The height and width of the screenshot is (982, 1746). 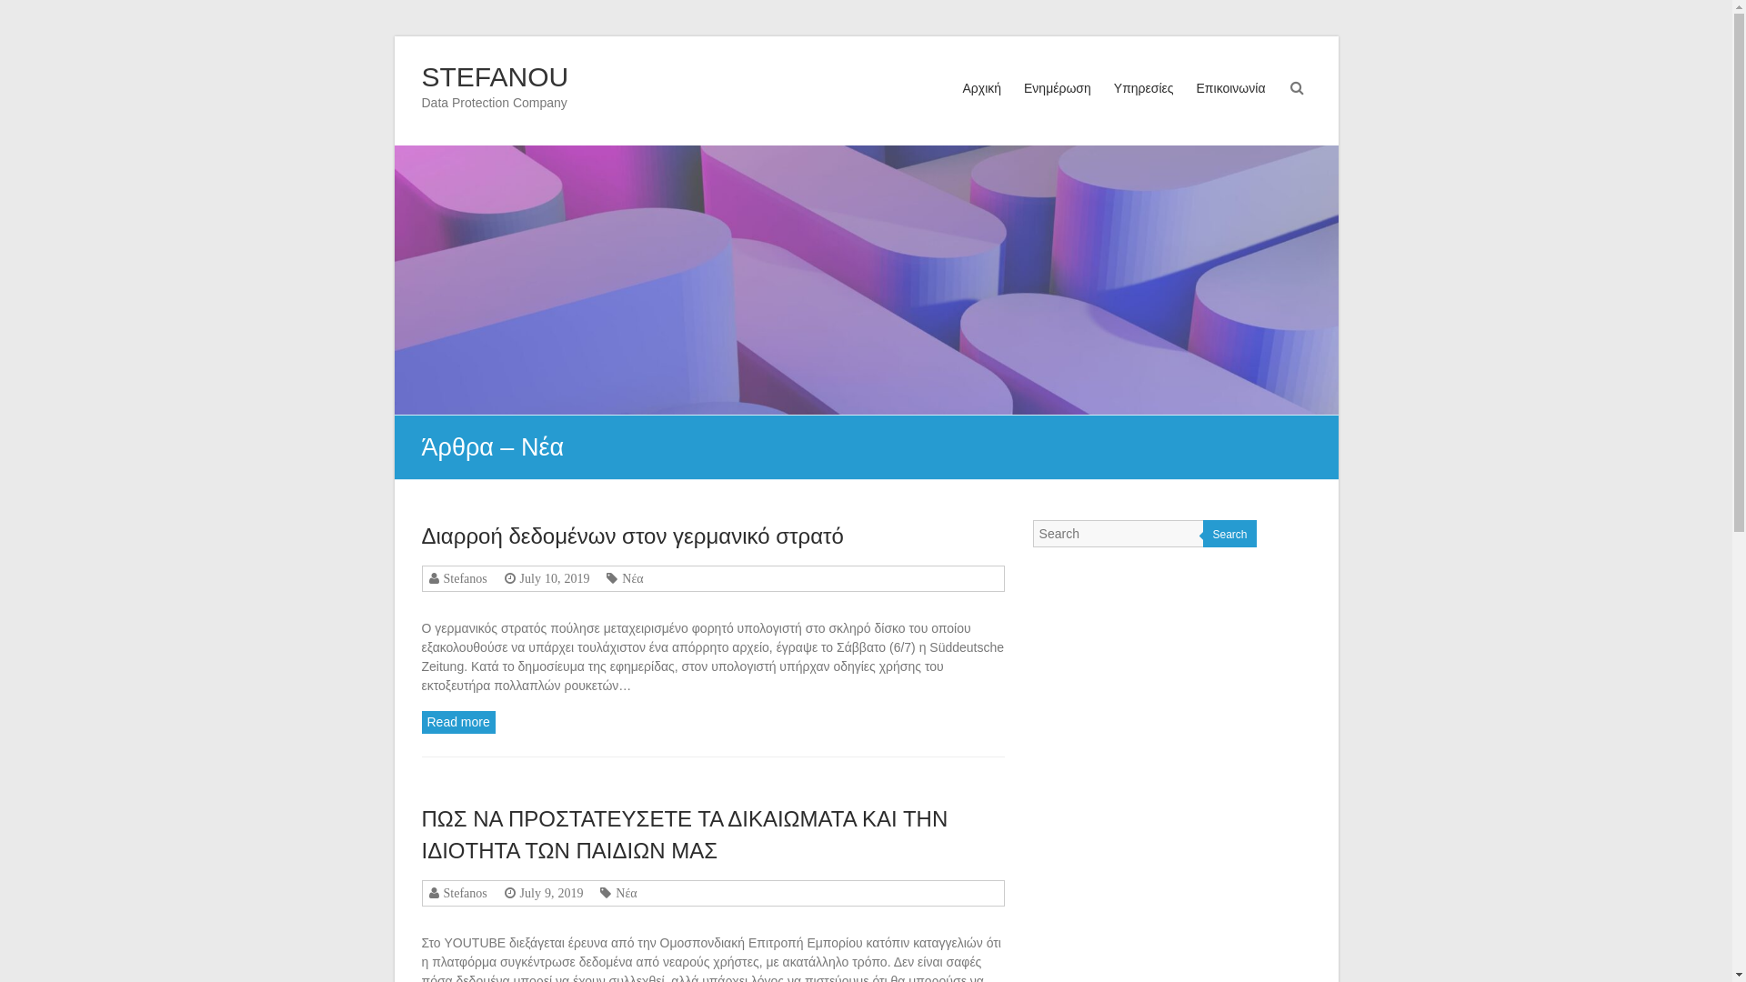 What do you see at coordinates (553, 578) in the screenshot?
I see `July 10, 2019` at bounding box center [553, 578].